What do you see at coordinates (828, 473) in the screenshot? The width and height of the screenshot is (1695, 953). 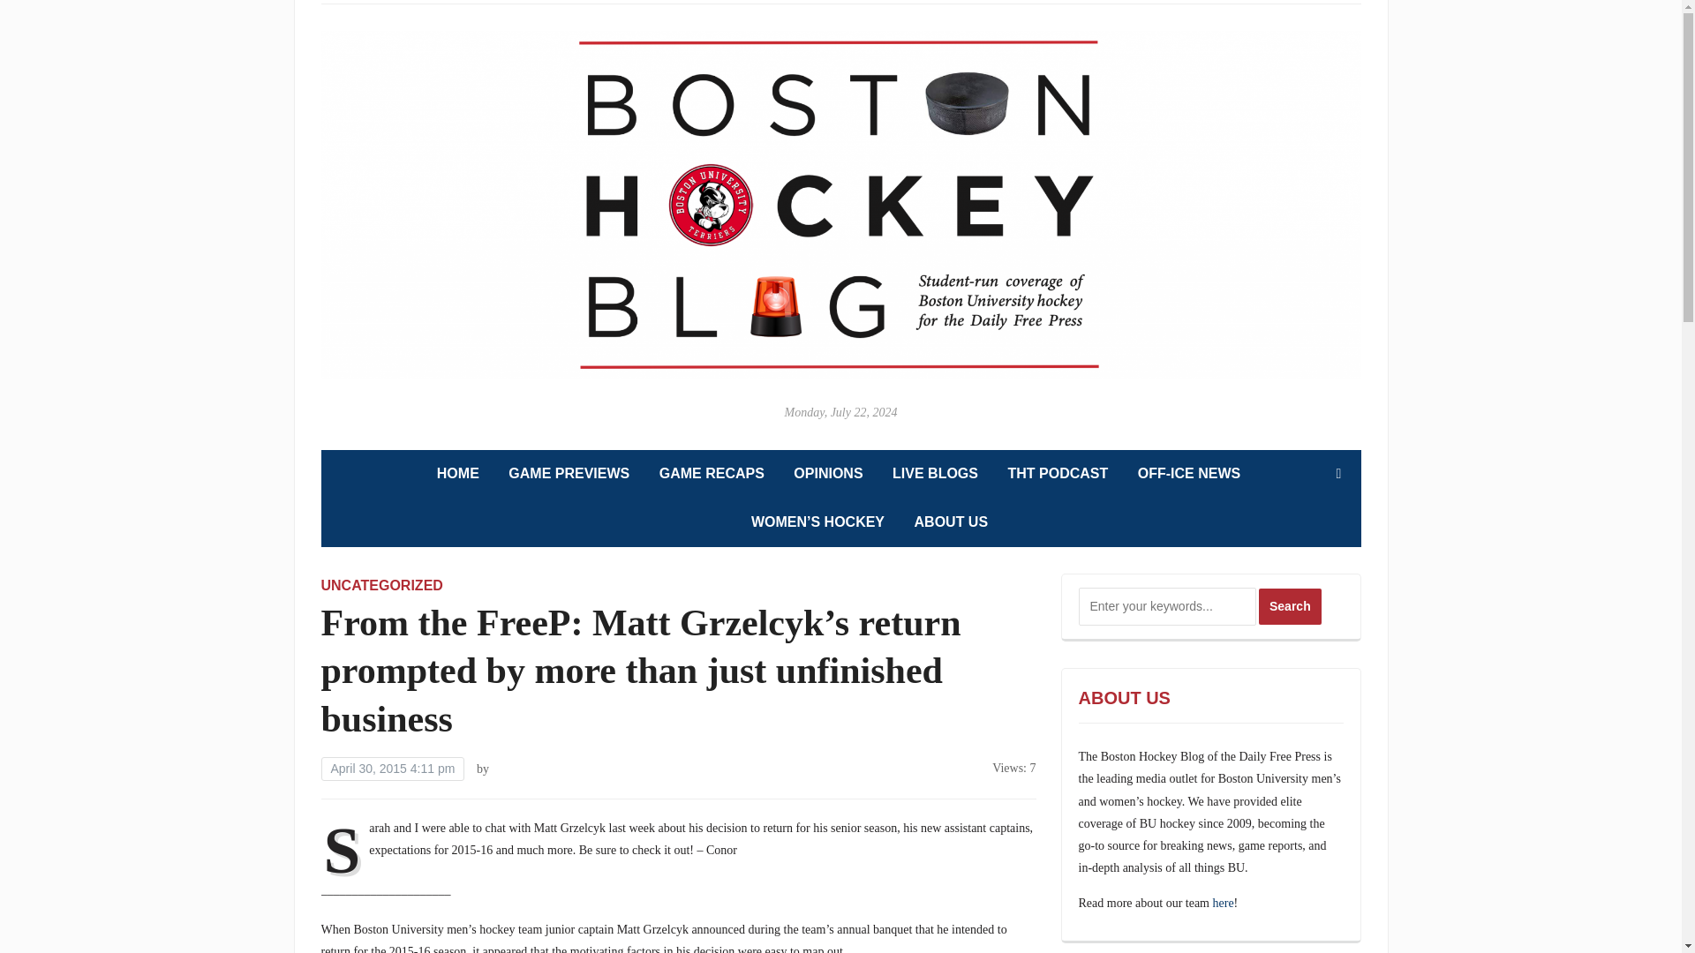 I see `OPINIONS` at bounding box center [828, 473].